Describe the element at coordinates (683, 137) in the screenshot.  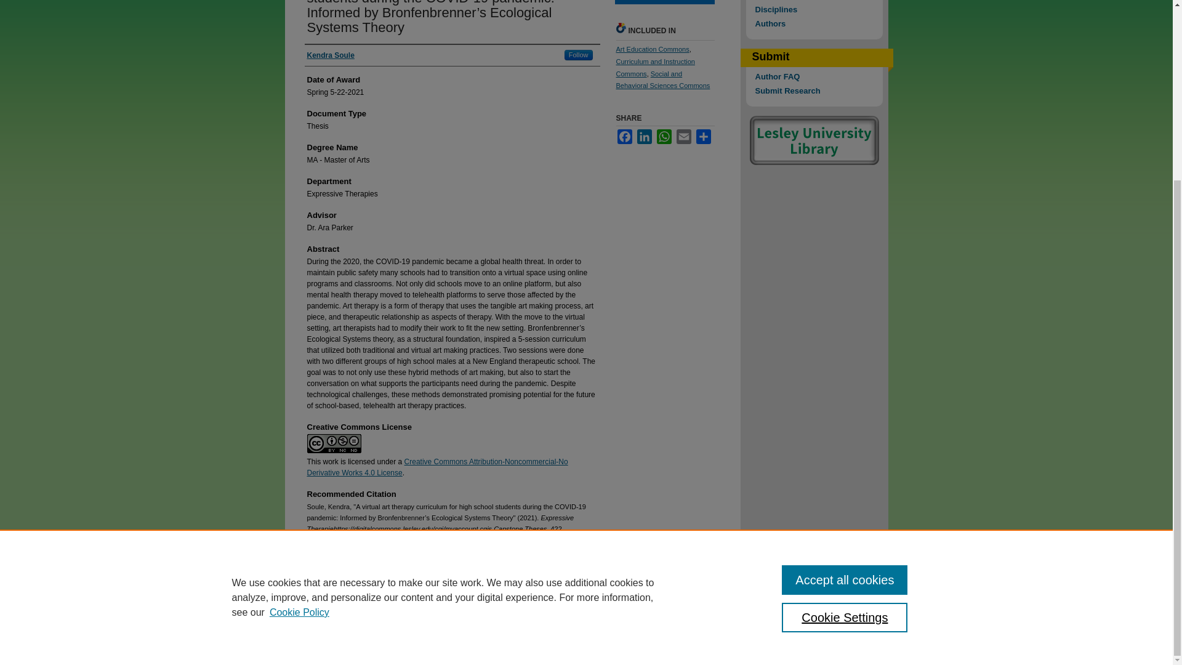
I see `Email` at that location.